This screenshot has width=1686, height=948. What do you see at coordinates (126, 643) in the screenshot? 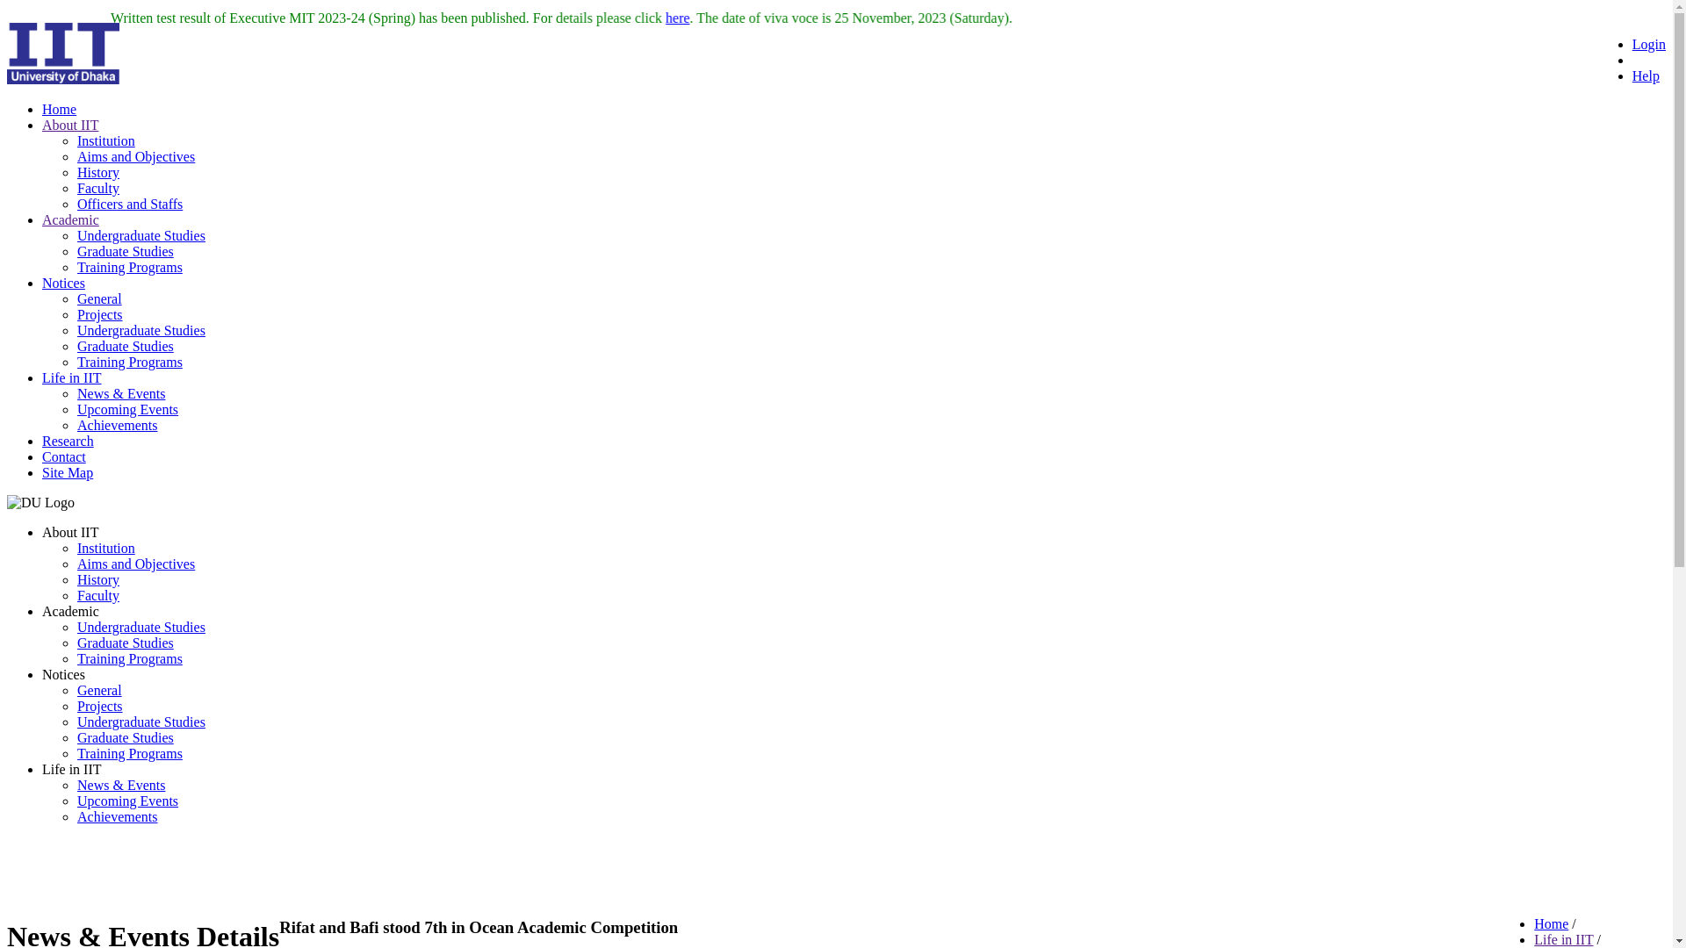
I see `Graduate Studies` at bounding box center [126, 643].